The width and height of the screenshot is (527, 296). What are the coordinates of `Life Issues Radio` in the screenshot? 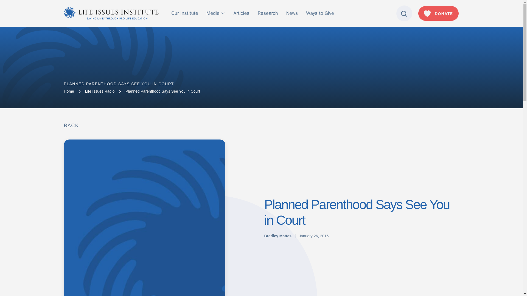 It's located at (99, 91).